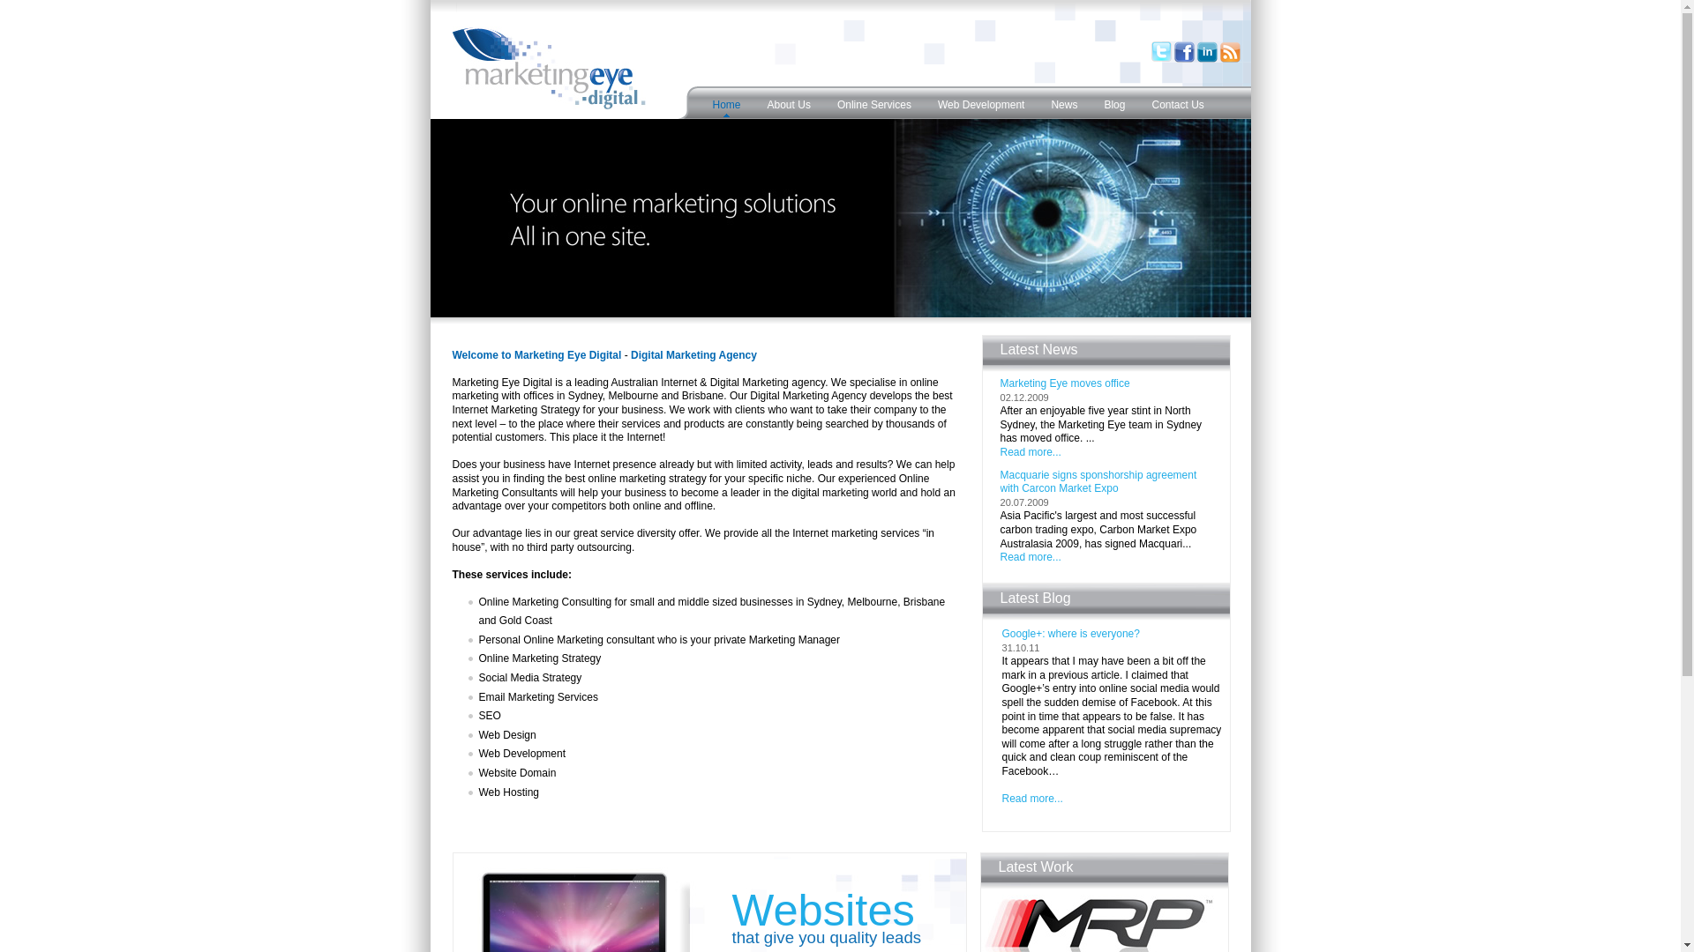 This screenshot has width=1694, height=952. Describe the element at coordinates (549, 68) in the screenshot. I see `Marketing Eye Digital` at that location.